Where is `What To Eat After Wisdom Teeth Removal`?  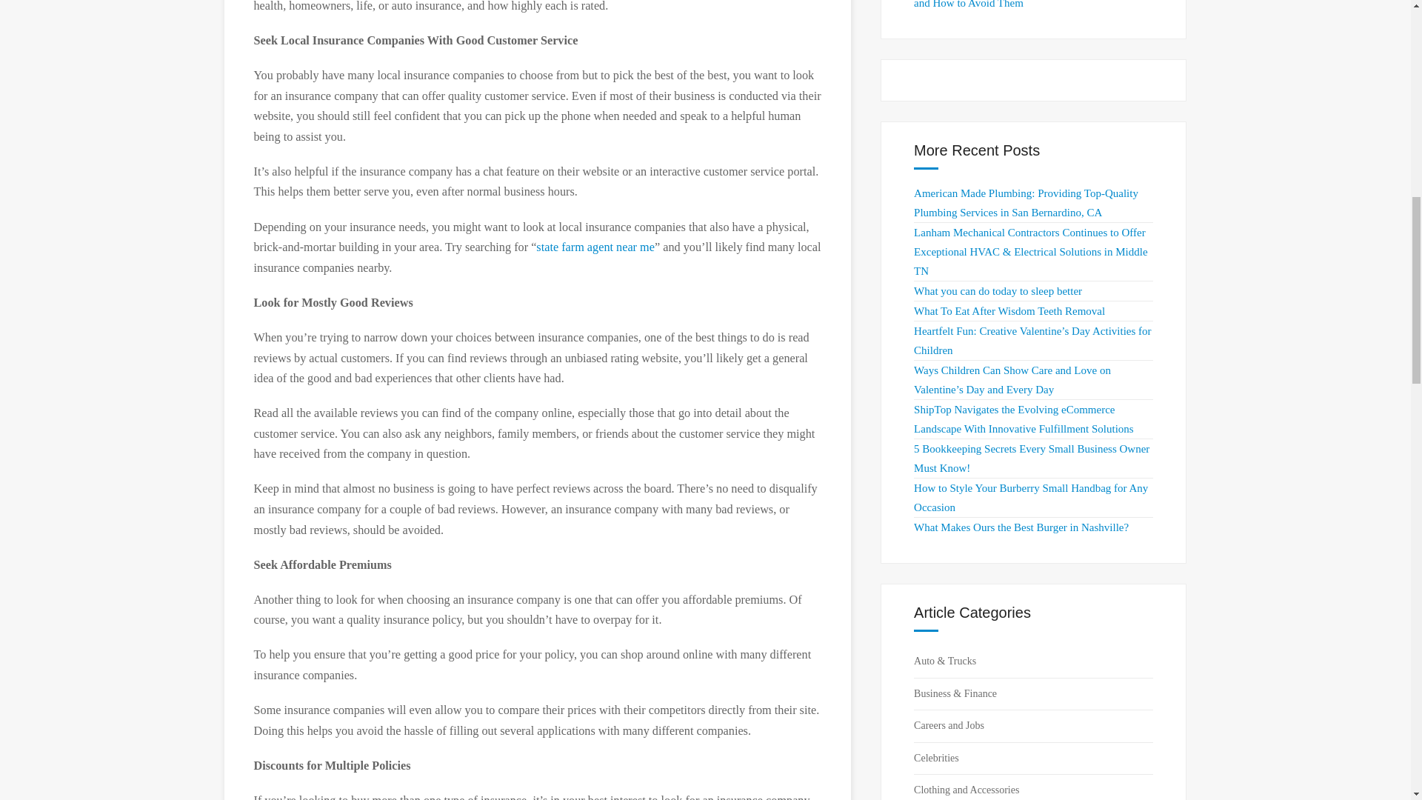
What To Eat After Wisdom Teeth Removal is located at coordinates (1009, 310).